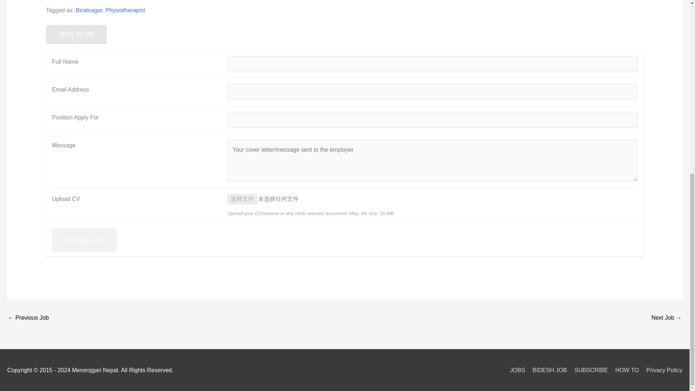 This screenshot has width=695, height=391. What do you see at coordinates (84, 240) in the screenshot?
I see `Send application` at bounding box center [84, 240].